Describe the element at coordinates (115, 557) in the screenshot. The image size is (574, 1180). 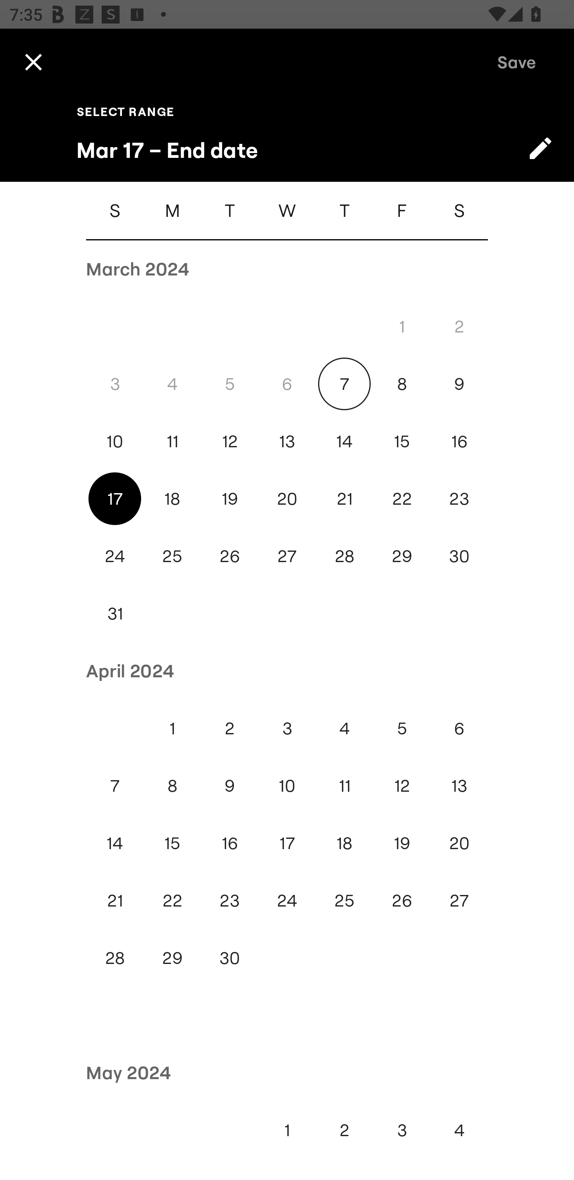
I see `24 Sun, Mar 24` at that location.